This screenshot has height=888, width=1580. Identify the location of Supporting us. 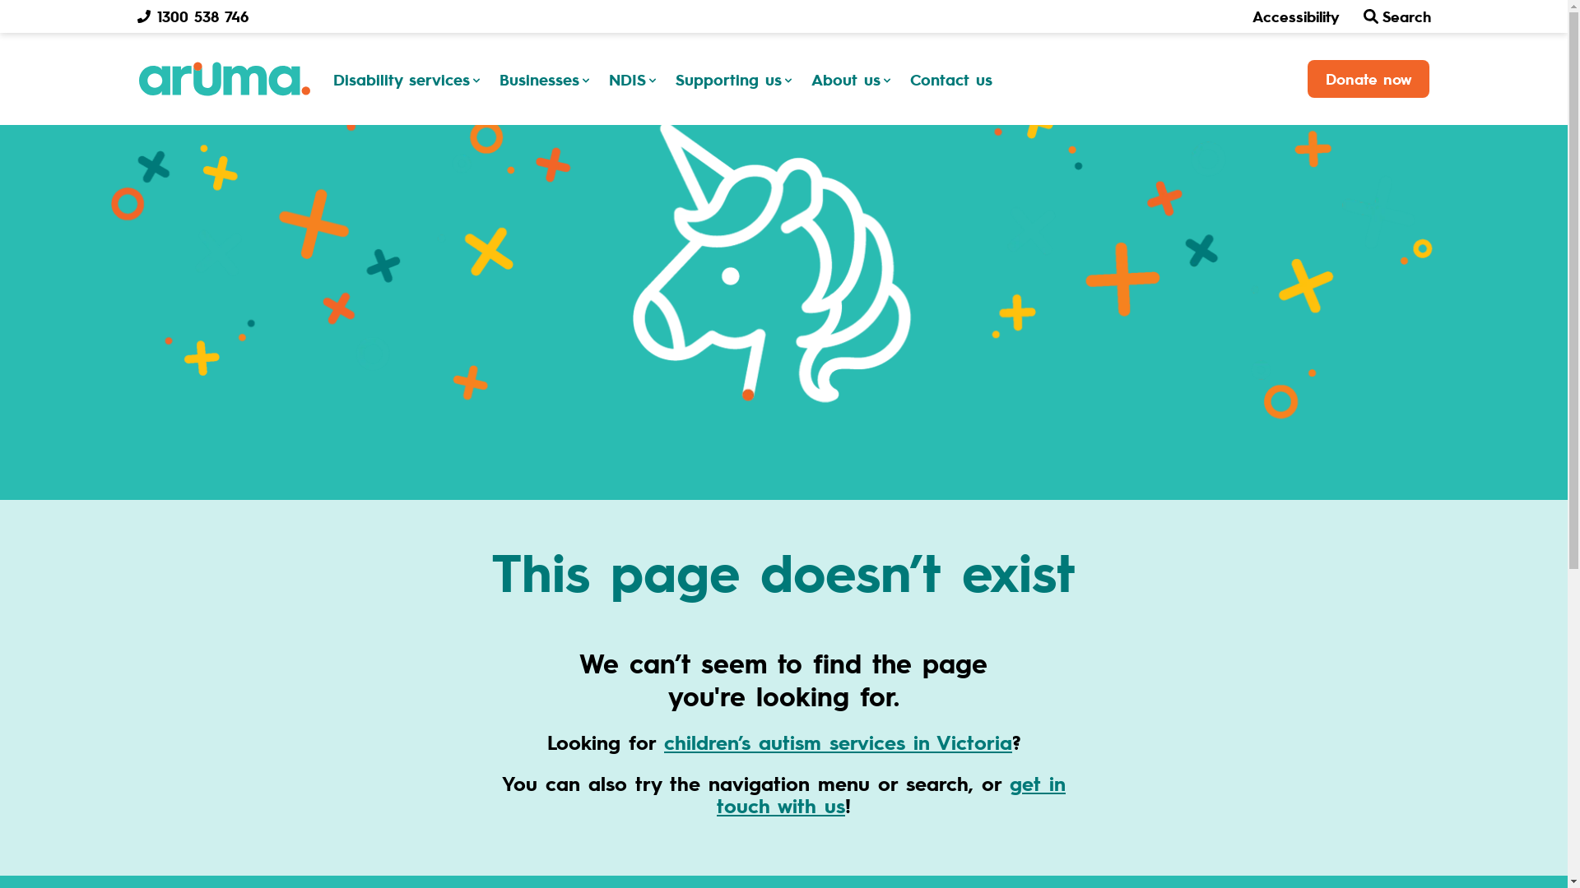
(736, 79).